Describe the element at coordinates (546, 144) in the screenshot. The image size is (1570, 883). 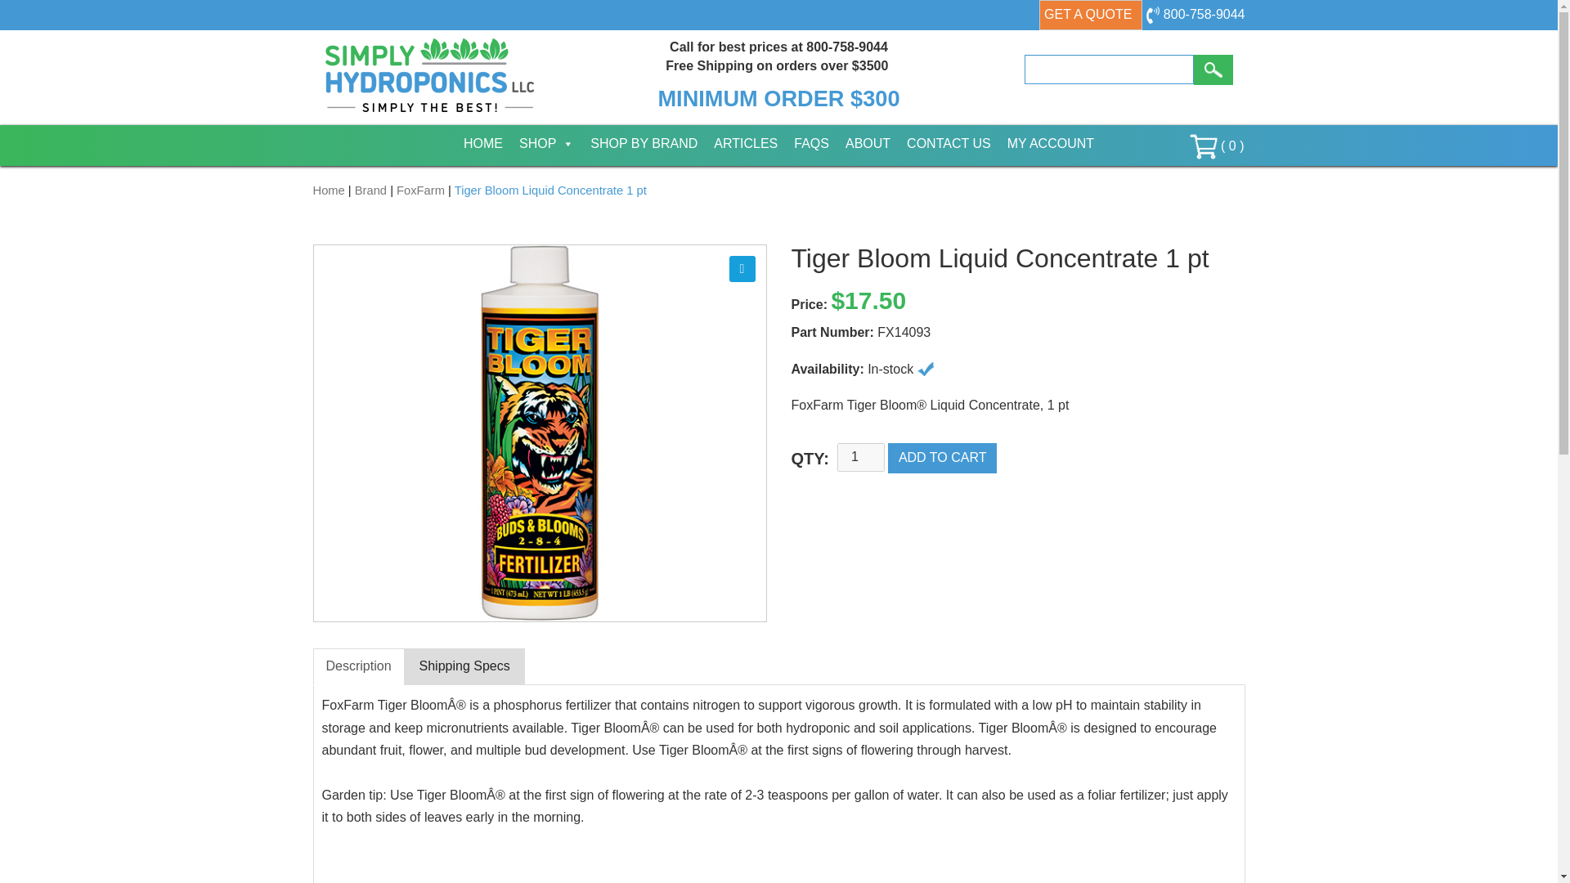
I see `SHOP` at that location.